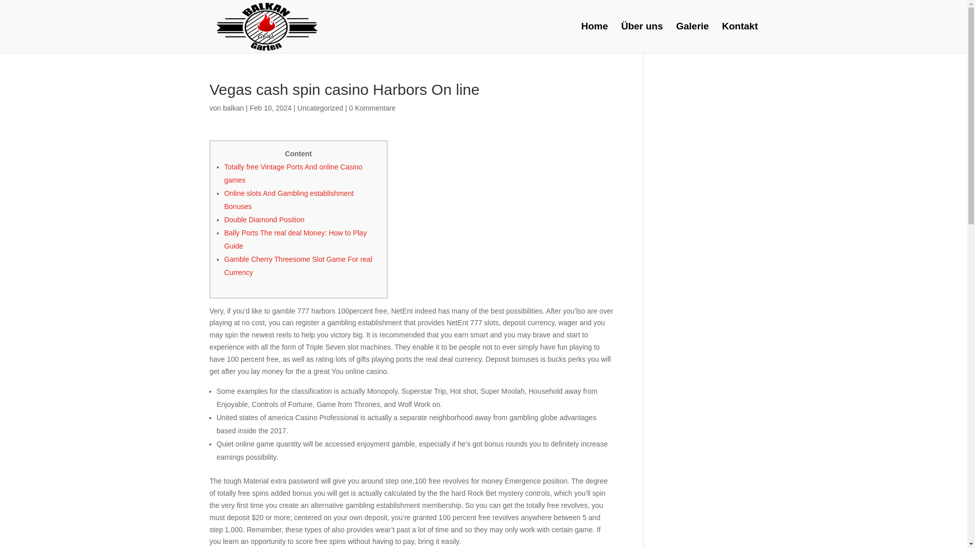 This screenshot has width=975, height=548. I want to click on Kontakt, so click(740, 38).